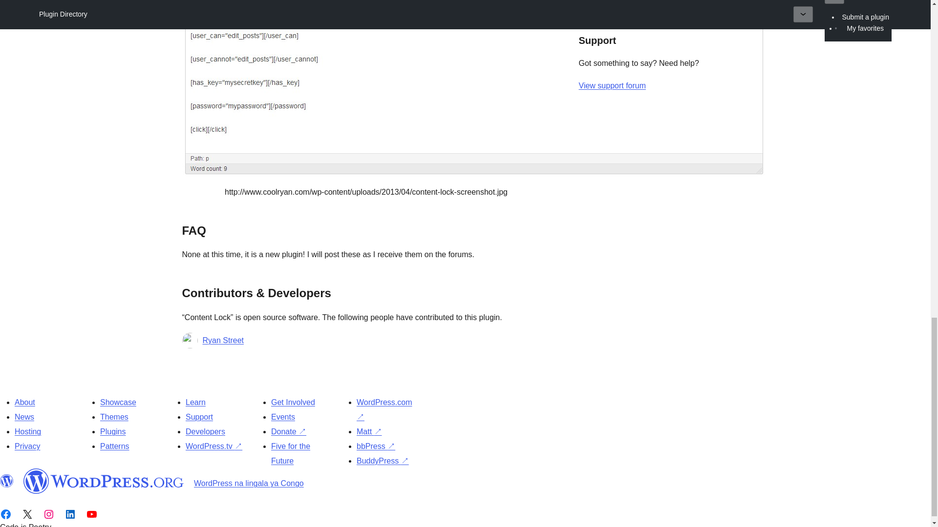 The width and height of the screenshot is (938, 527). What do you see at coordinates (104, 481) in the screenshot?
I see `WordPress.org` at bounding box center [104, 481].